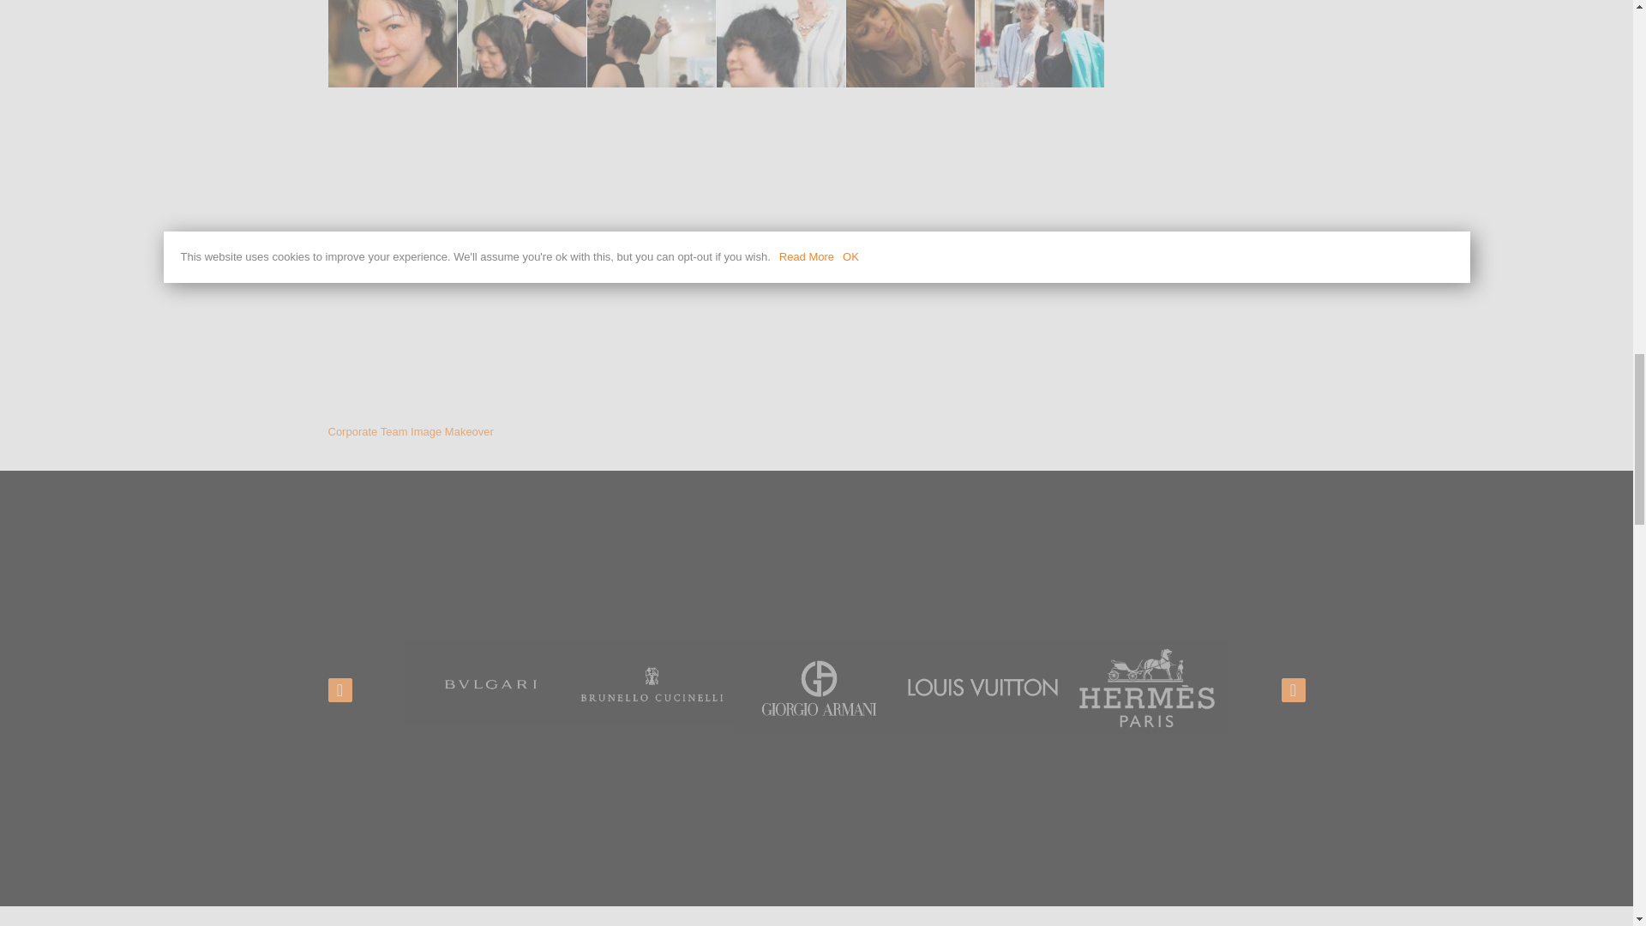 The width and height of the screenshot is (1646, 926). I want to click on IMG17, so click(780, 43).